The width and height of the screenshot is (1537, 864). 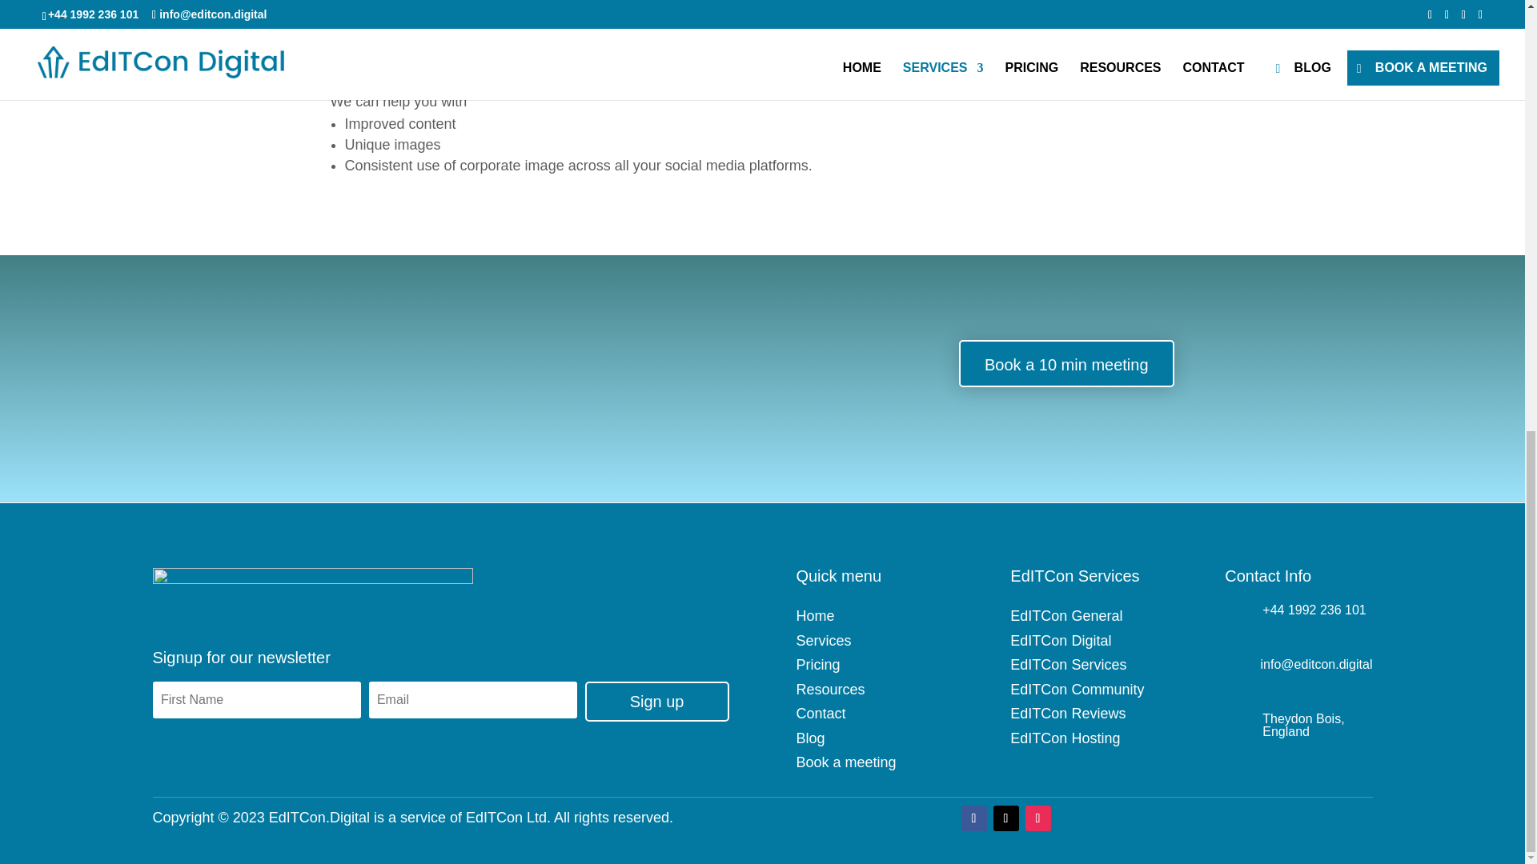 I want to click on Follow on Instagram, so click(x=1037, y=818).